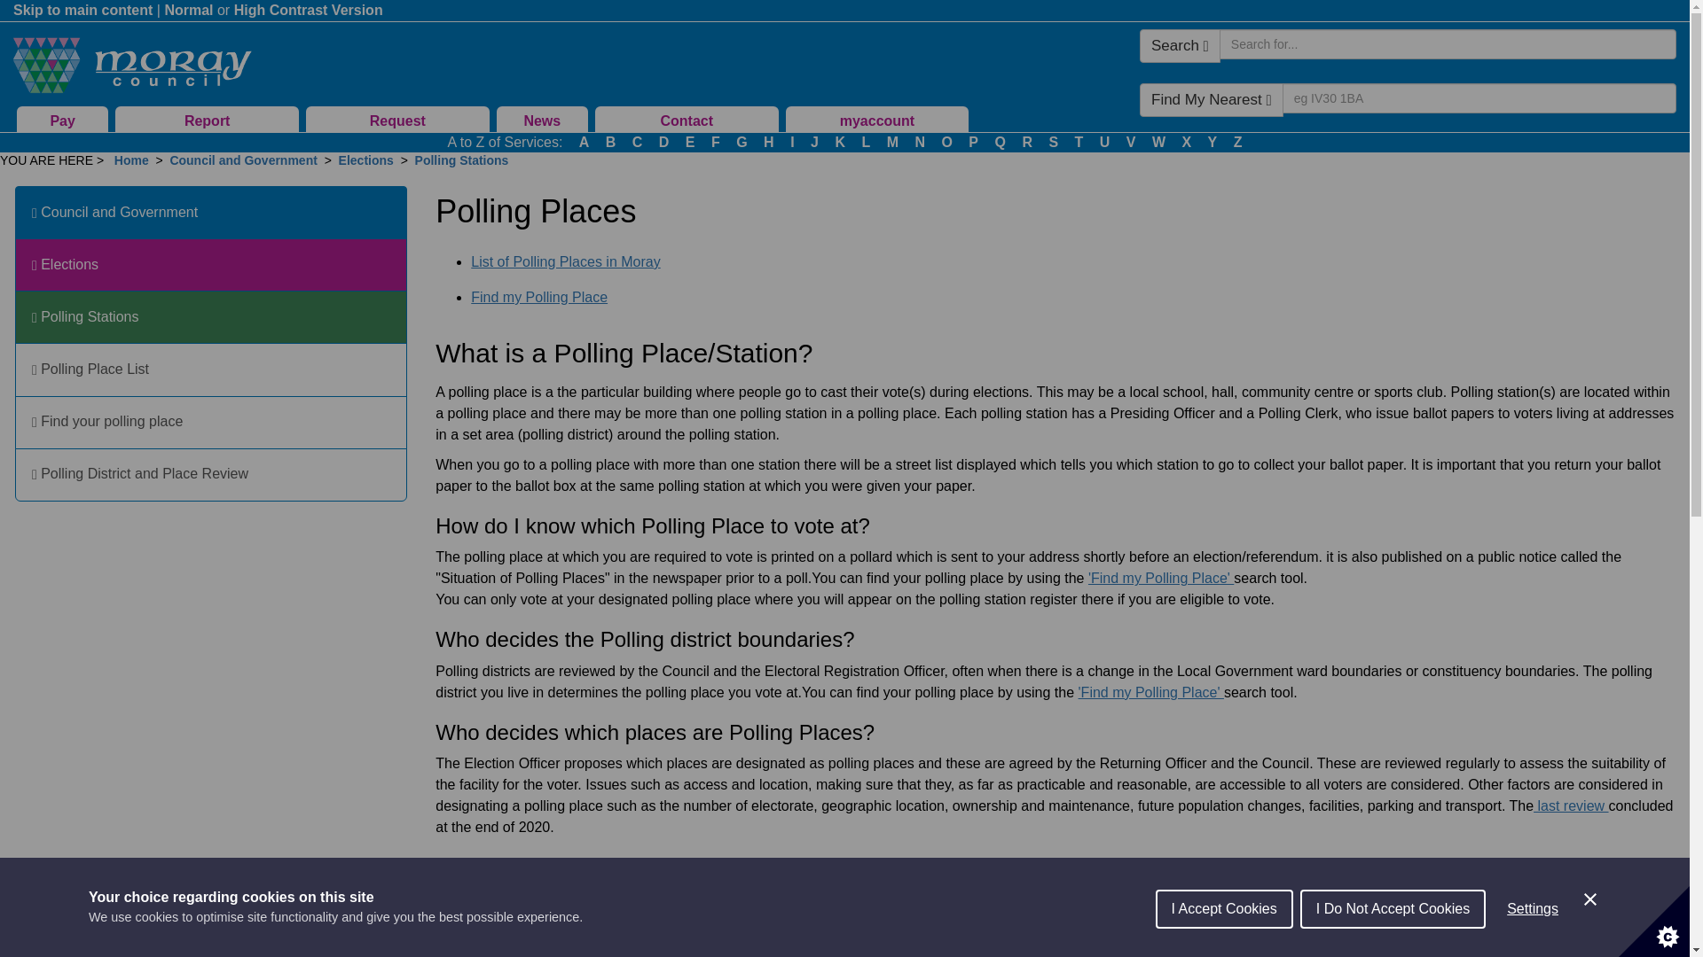  What do you see at coordinates (397, 119) in the screenshot?
I see `Request` at bounding box center [397, 119].